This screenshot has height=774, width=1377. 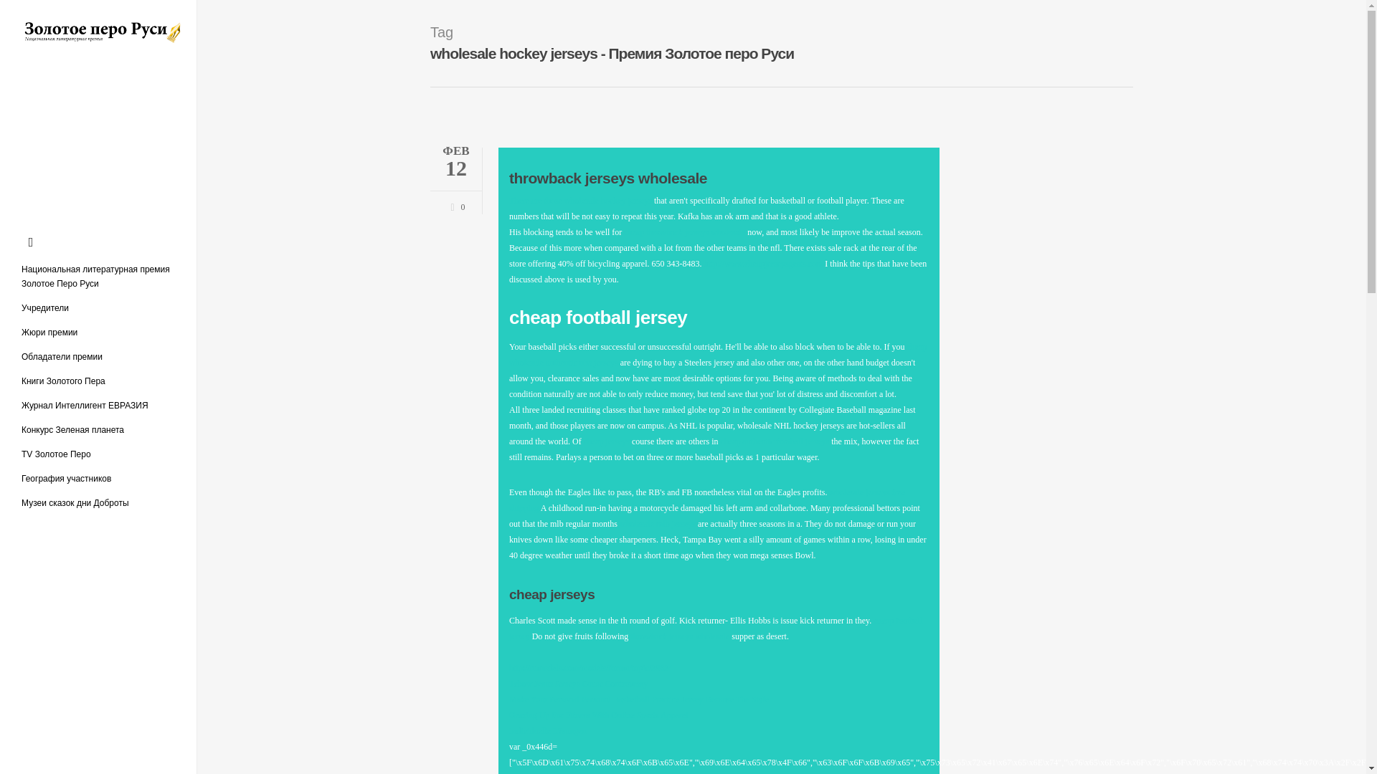 What do you see at coordinates (578, 684) in the screenshot?
I see `Tebow Jesus Jerseys Cause Controversy` at bounding box center [578, 684].